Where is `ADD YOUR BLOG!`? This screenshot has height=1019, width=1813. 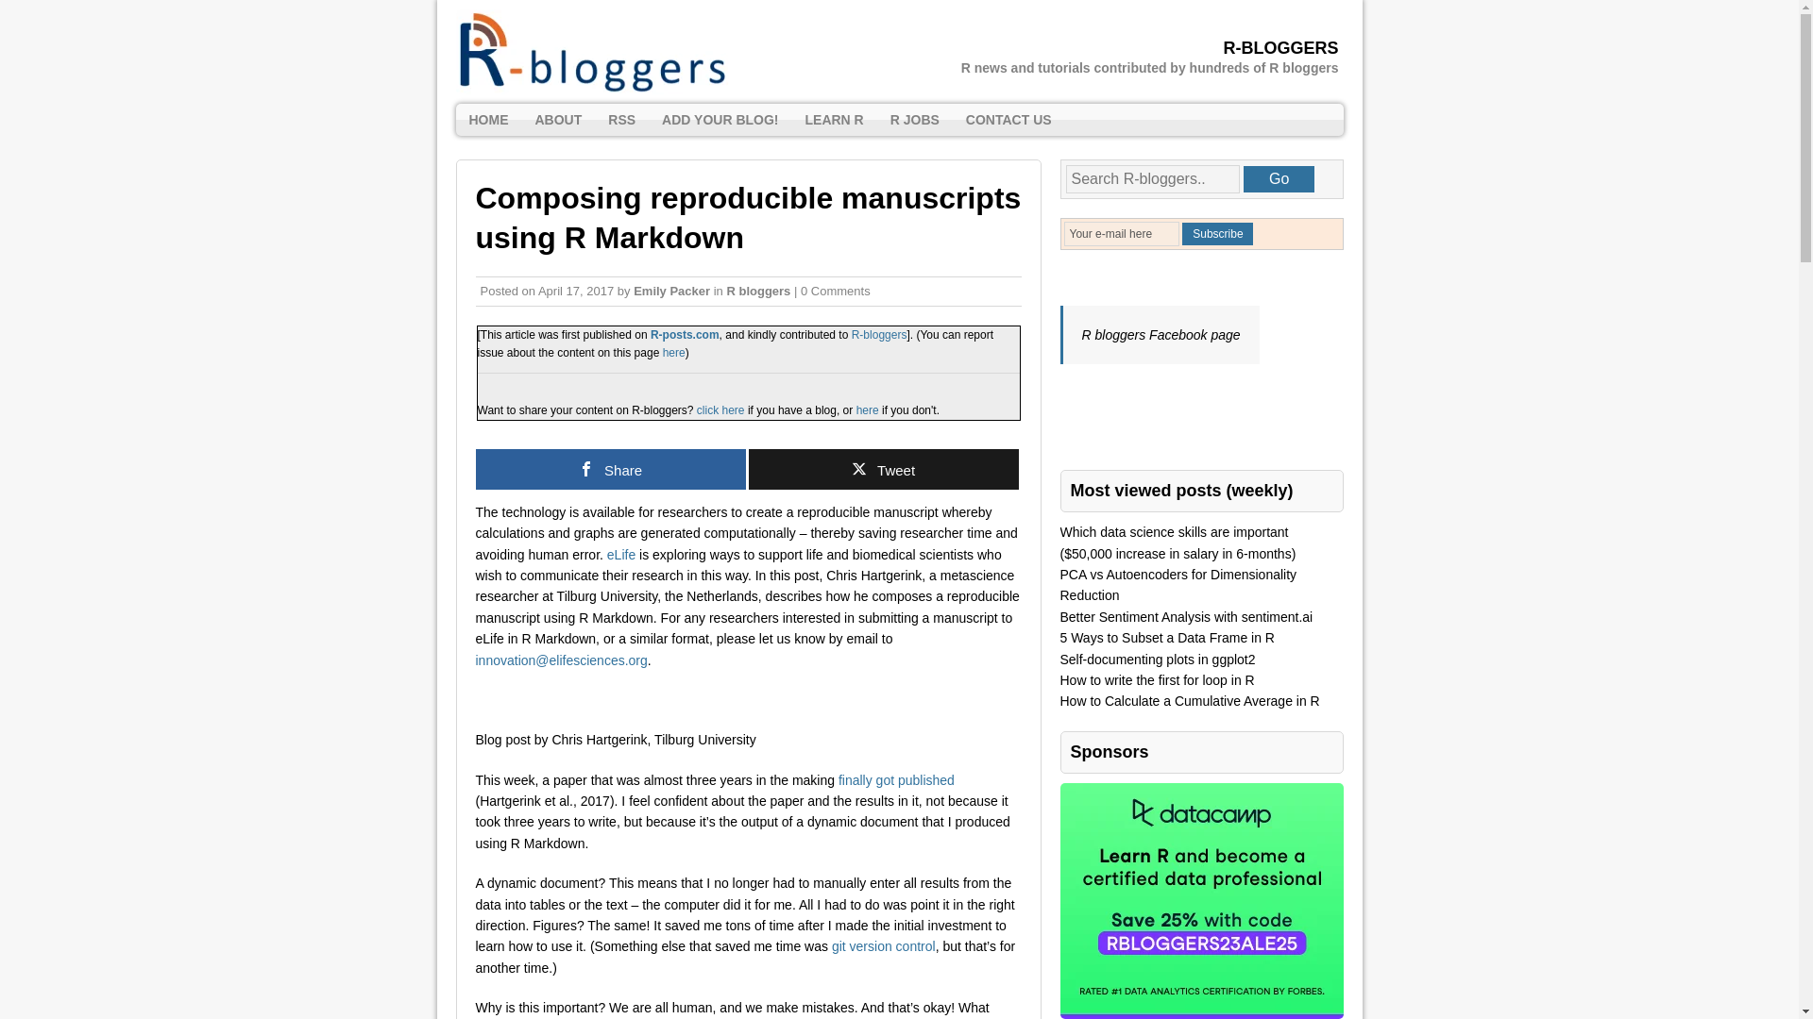
ADD YOUR BLOG! is located at coordinates (720, 119).